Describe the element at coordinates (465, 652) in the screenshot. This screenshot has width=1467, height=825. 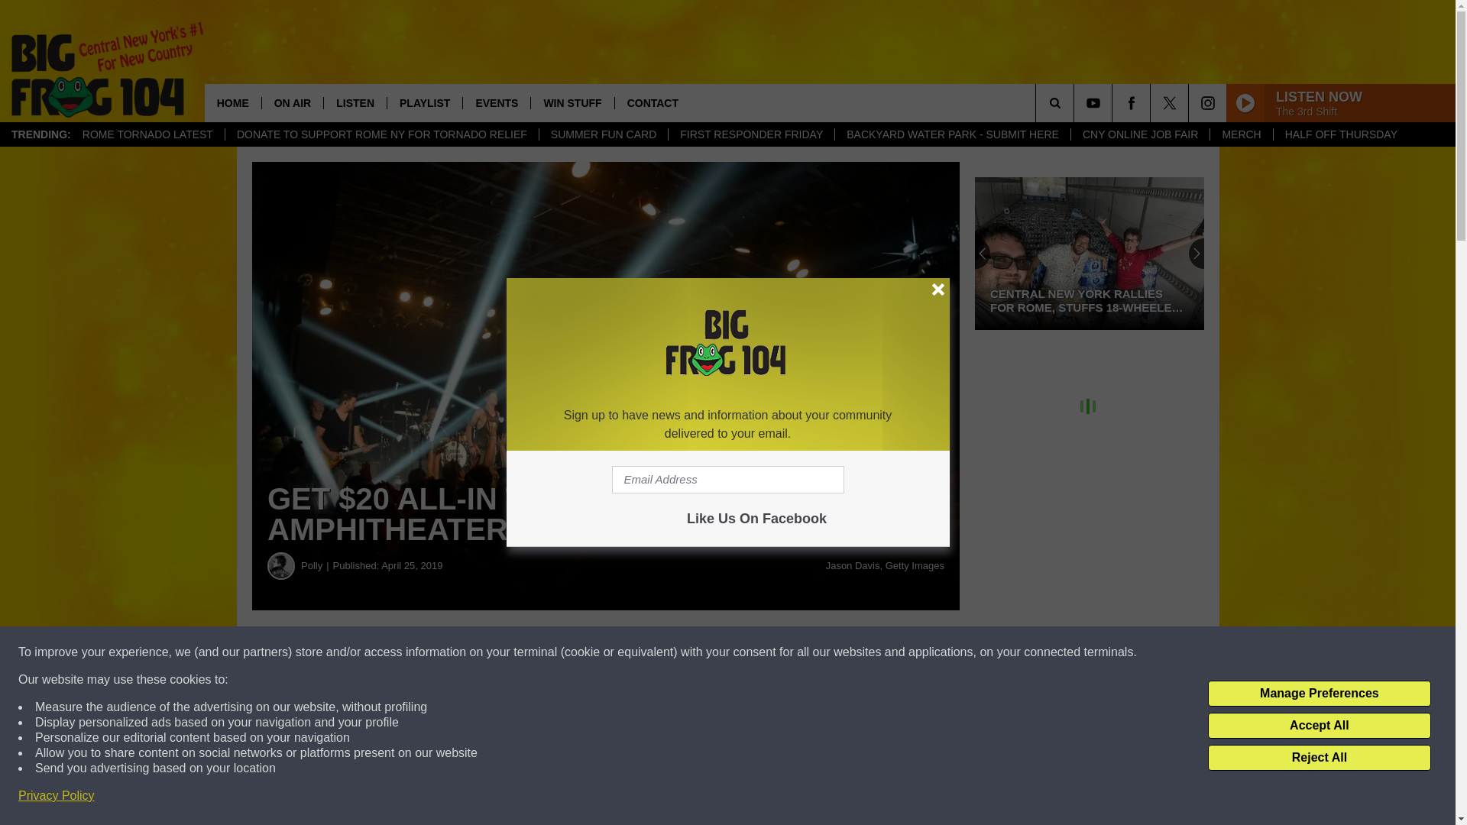
I see `Share on Facebook` at that location.